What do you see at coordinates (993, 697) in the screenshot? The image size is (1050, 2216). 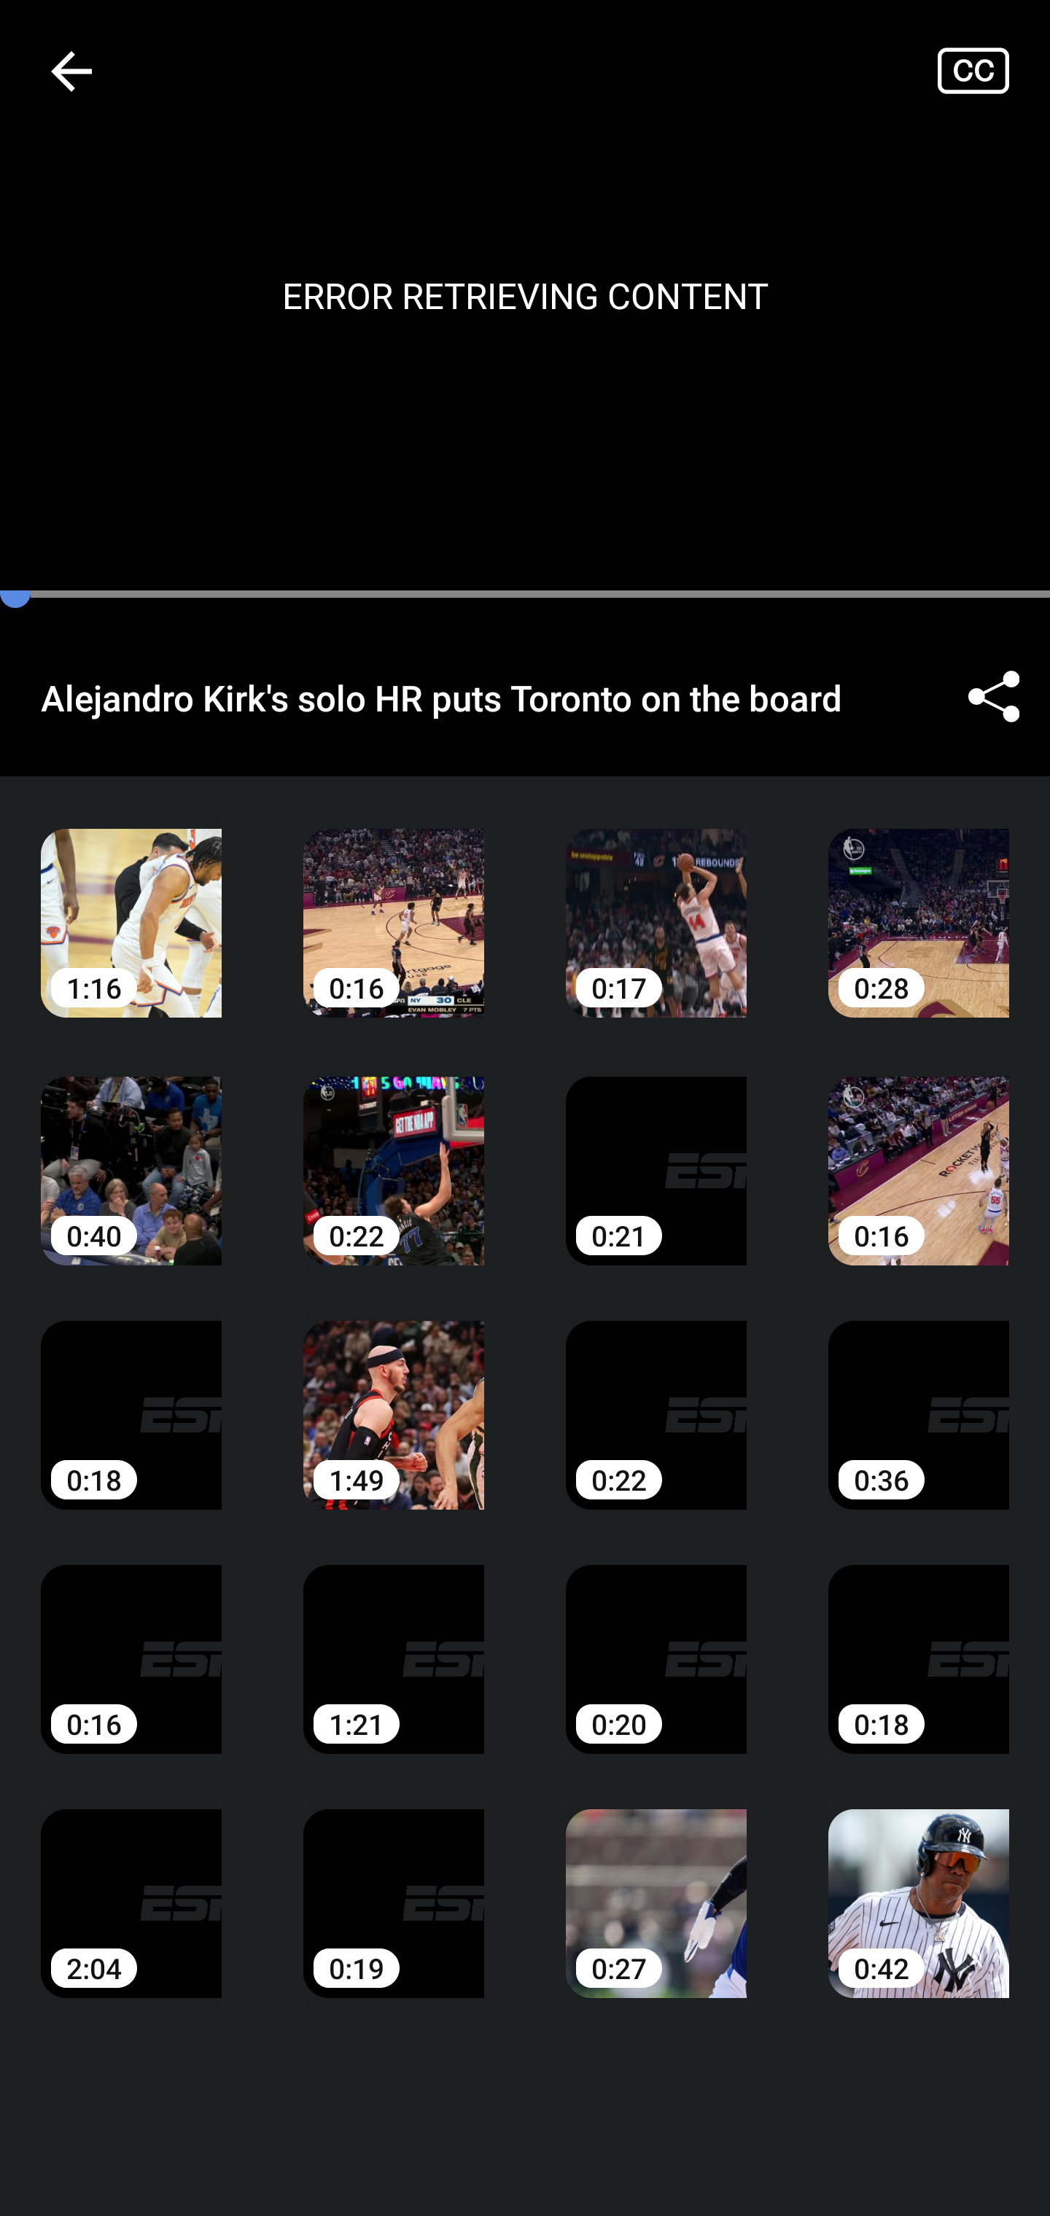 I see `Share ©` at bounding box center [993, 697].